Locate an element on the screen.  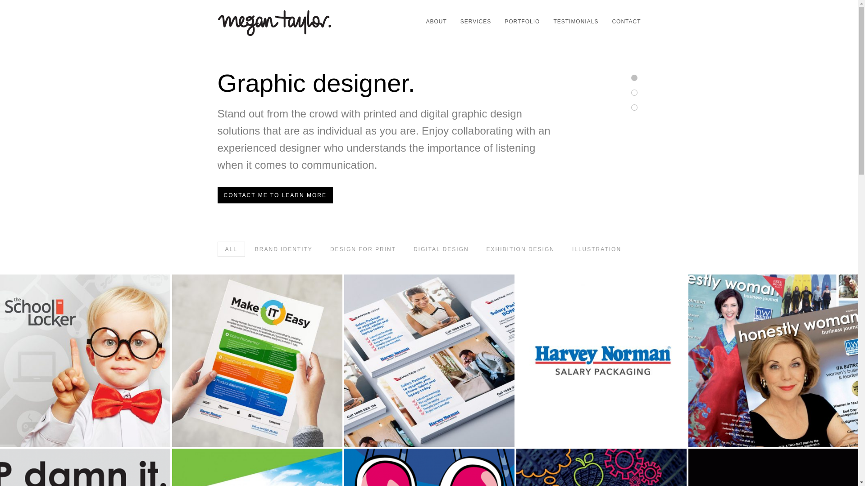
2 is located at coordinates (634, 93).